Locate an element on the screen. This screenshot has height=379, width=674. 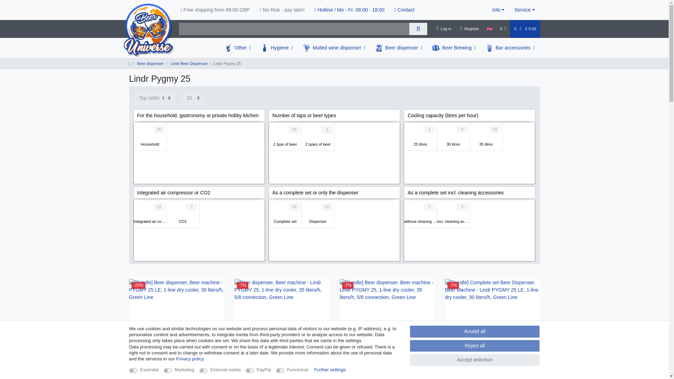
Log in is located at coordinates (444, 29).